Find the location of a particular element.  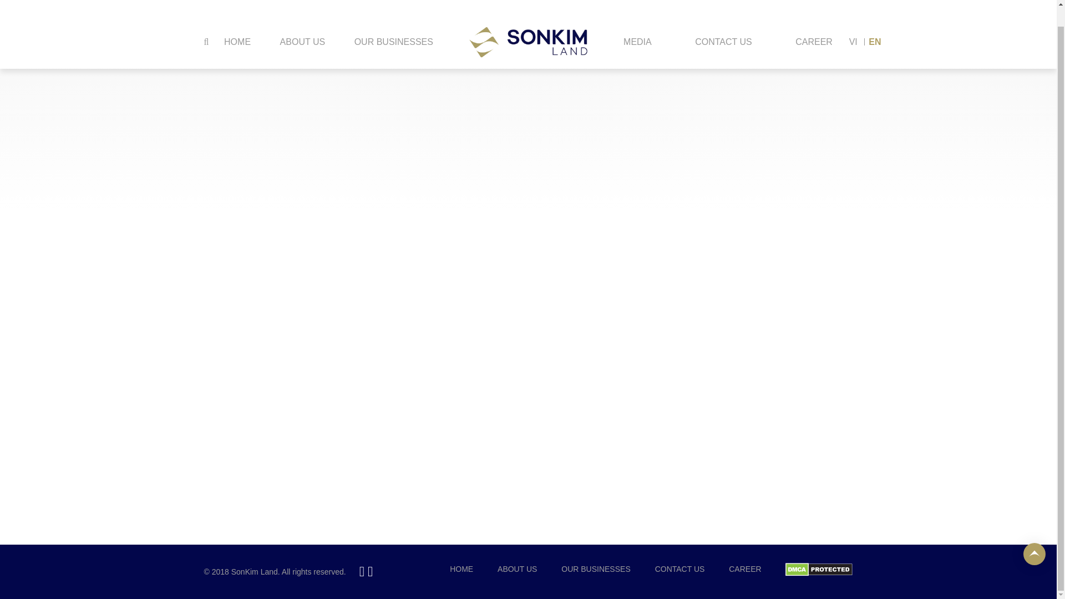

OUR BUSINESSES is located at coordinates (394, 19).